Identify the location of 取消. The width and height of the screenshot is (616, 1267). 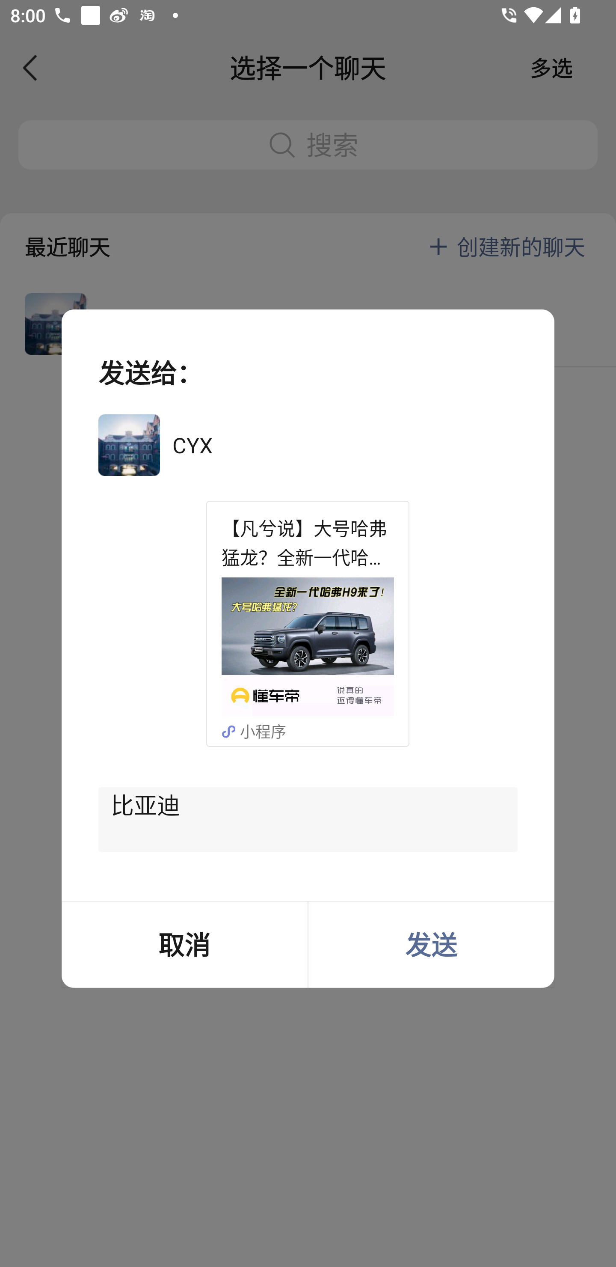
(184, 944).